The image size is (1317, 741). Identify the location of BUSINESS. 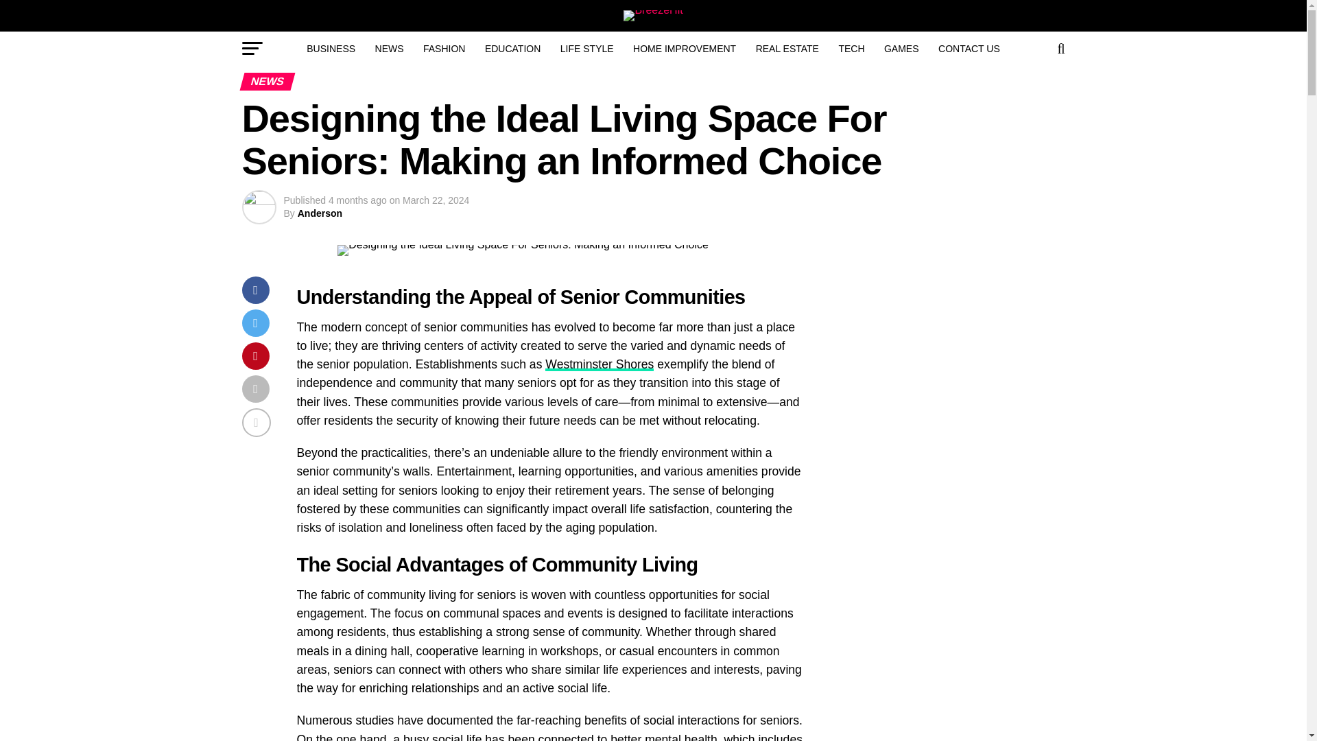
(331, 49).